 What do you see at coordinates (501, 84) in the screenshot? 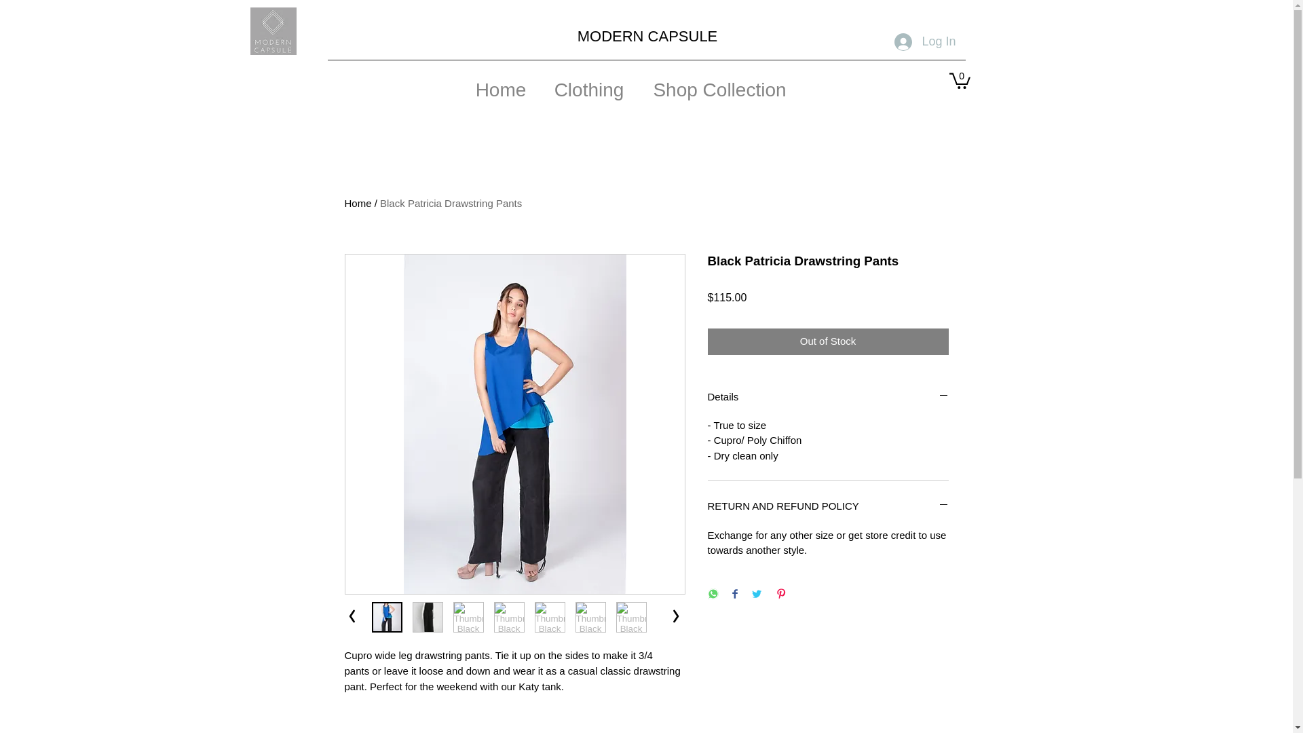
I see `Home` at bounding box center [501, 84].